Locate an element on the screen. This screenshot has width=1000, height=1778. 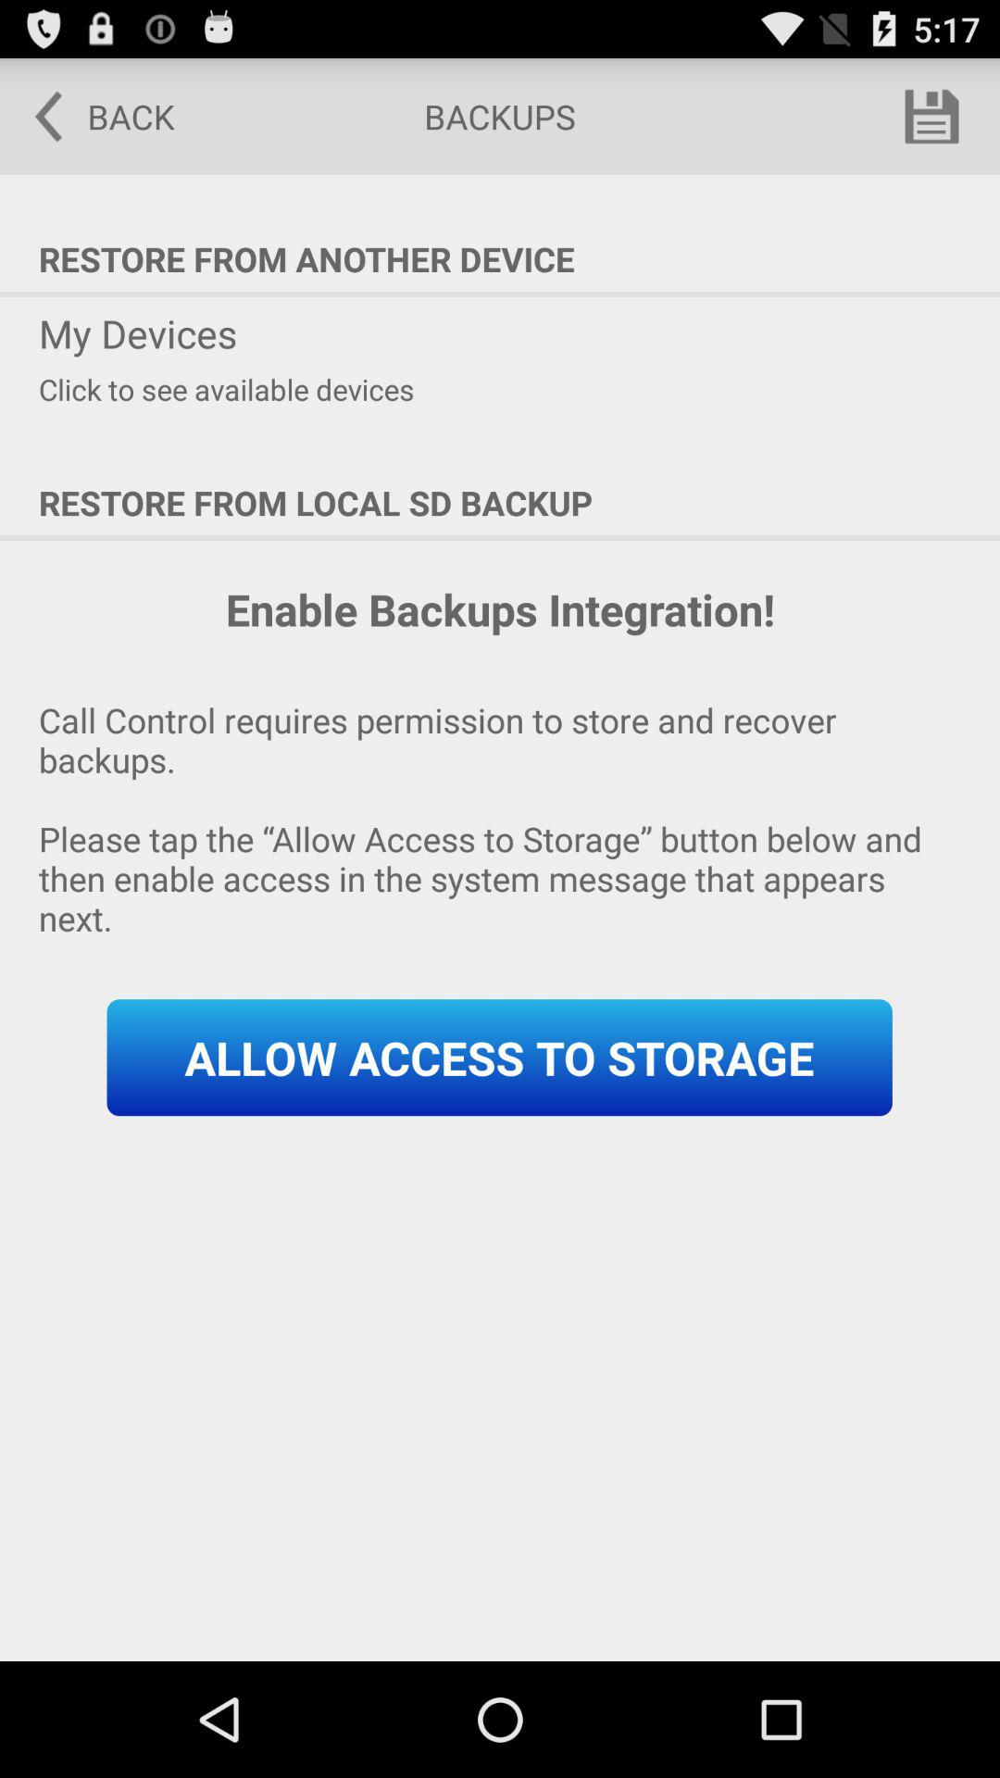
turn on icon at the top right corner is located at coordinates (931, 117).